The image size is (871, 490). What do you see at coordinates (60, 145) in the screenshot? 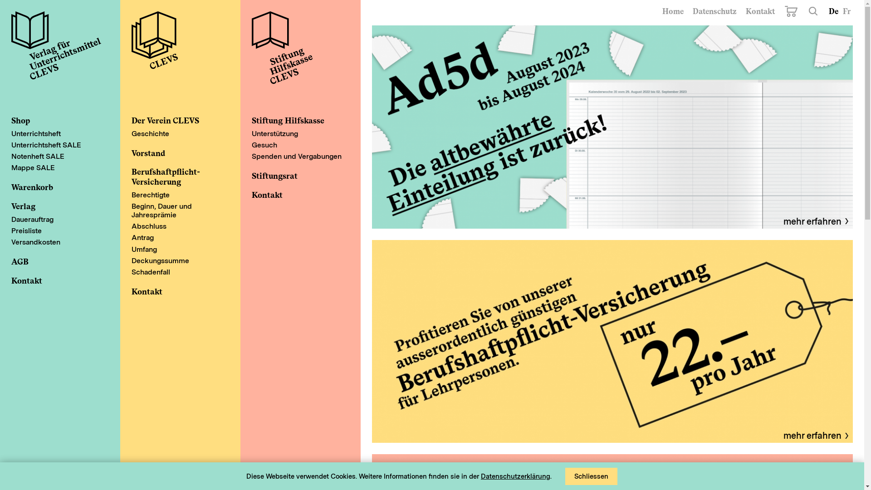
I see `Unterrichtsheft SALE` at bounding box center [60, 145].